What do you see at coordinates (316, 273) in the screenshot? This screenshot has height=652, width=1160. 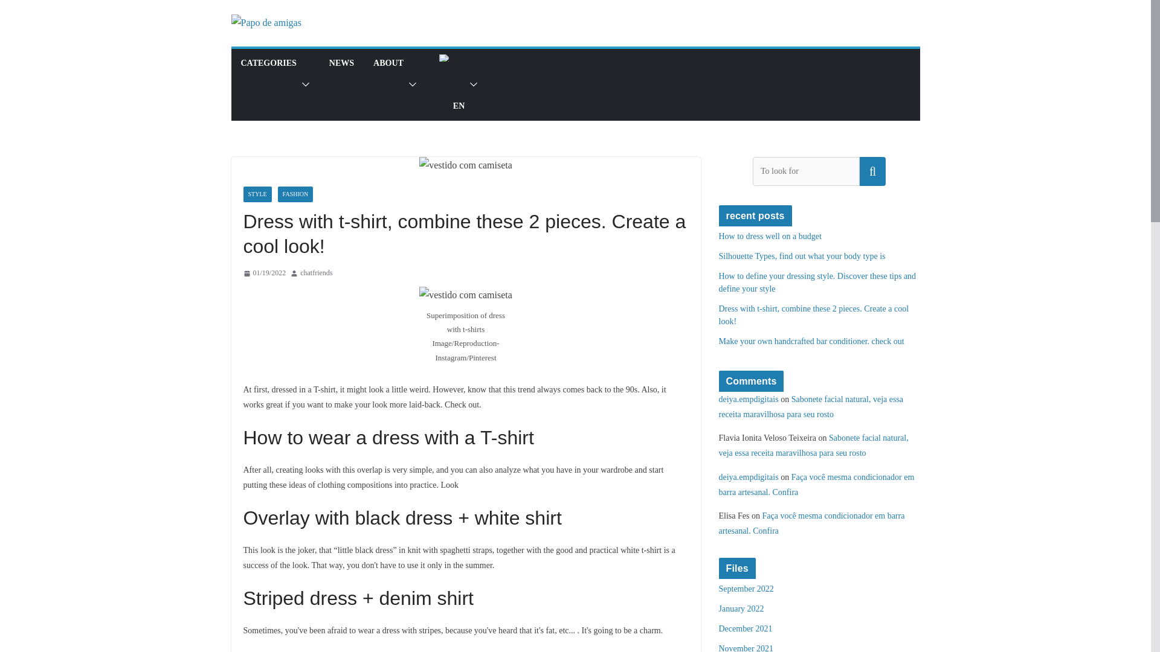 I see `chatfriends` at bounding box center [316, 273].